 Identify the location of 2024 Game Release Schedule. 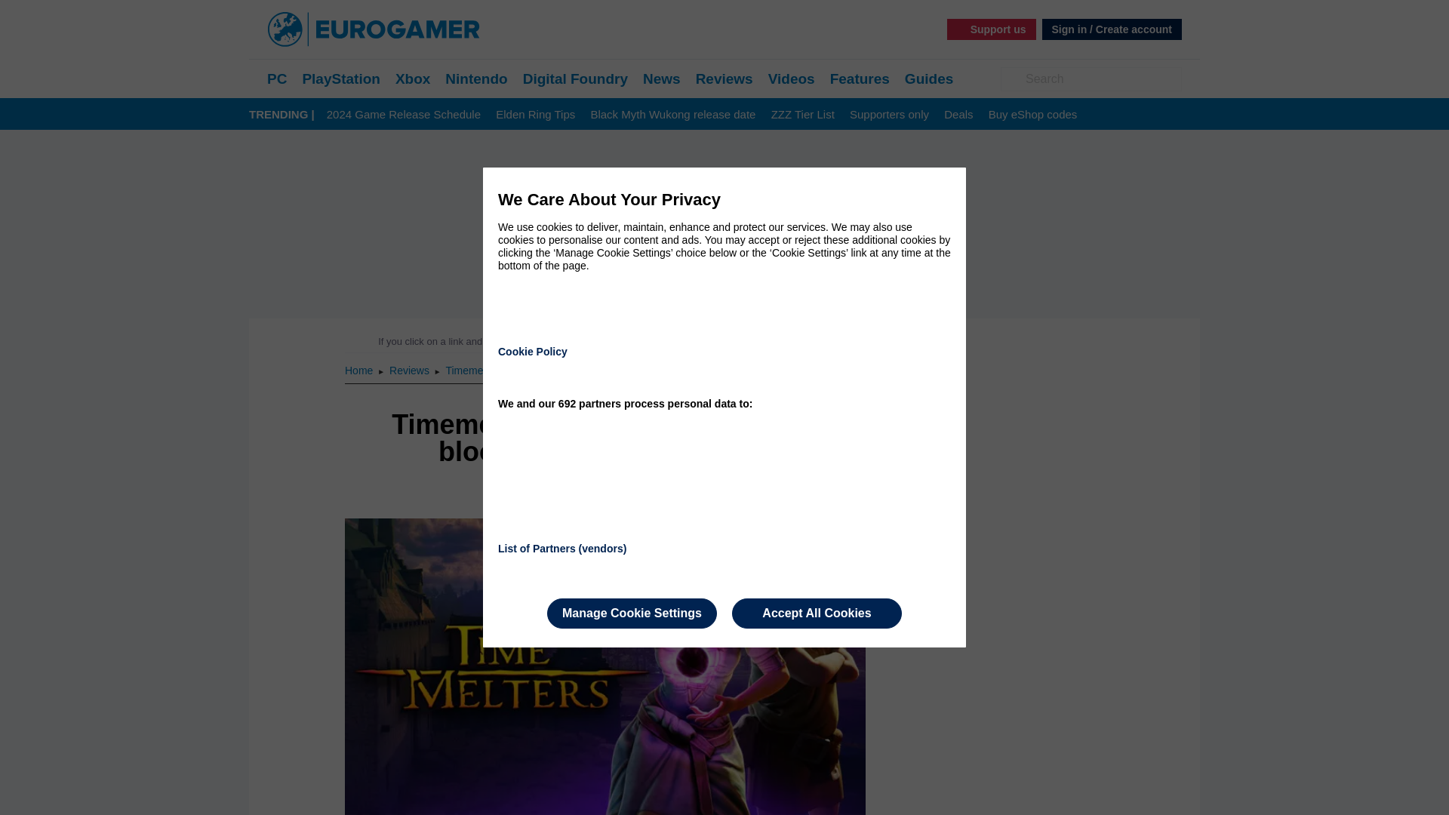
(404, 115).